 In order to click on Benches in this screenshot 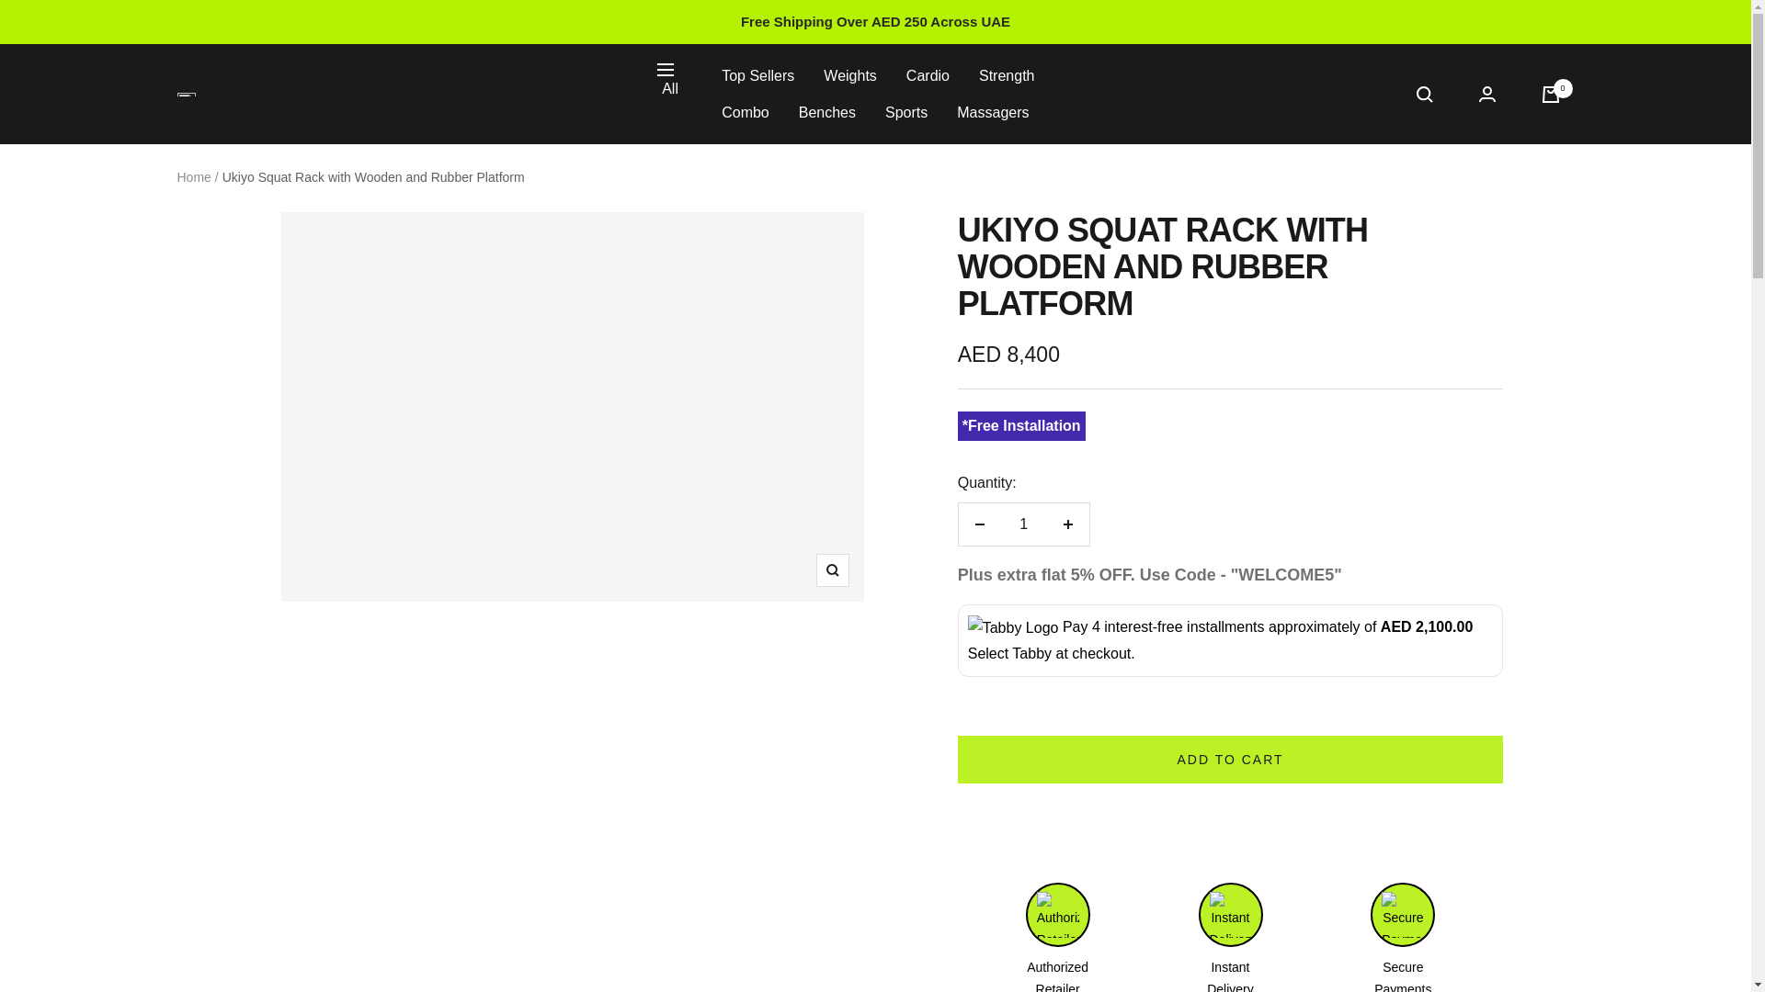, I will do `click(827, 113)`.